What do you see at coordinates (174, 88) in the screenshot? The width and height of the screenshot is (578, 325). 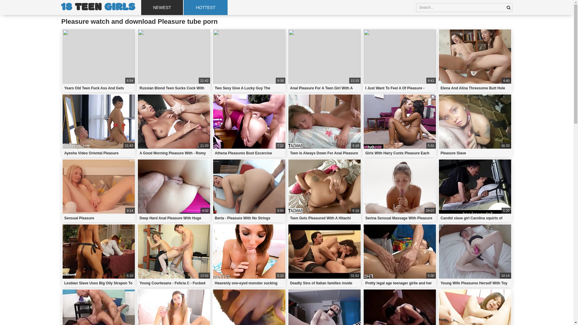 I see `Russian Blond Teen Sucks Cock With The Great Pleasure` at bounding box center [174, 88].